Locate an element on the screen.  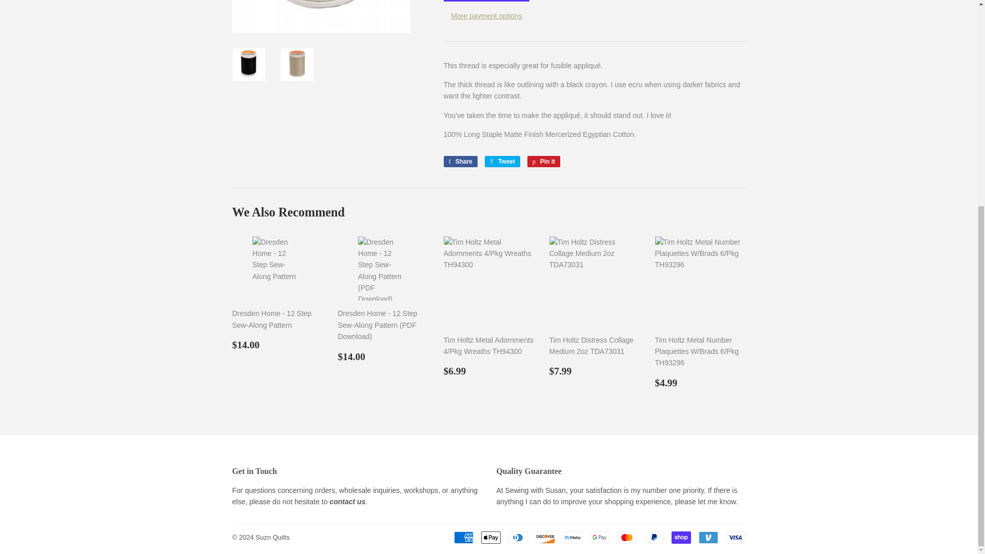
Tweet on Twitter is located at coordinates (502, 161).